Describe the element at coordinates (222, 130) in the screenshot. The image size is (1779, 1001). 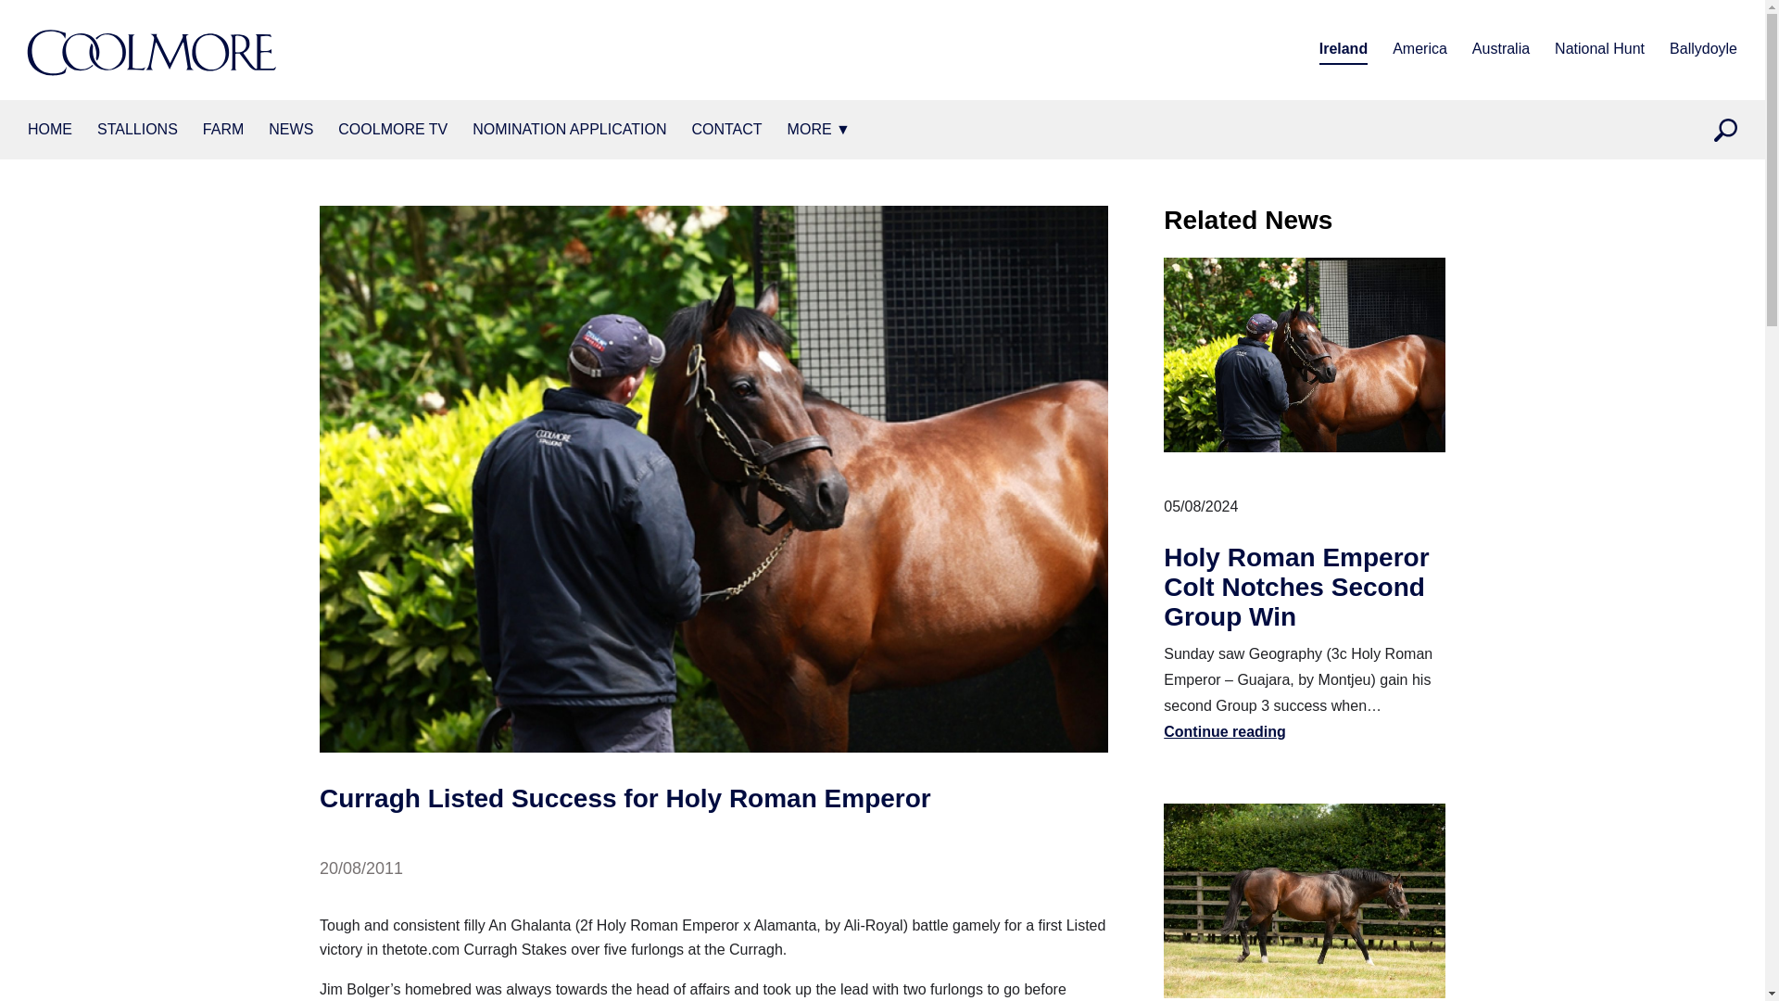
I see `Farm` at that location.